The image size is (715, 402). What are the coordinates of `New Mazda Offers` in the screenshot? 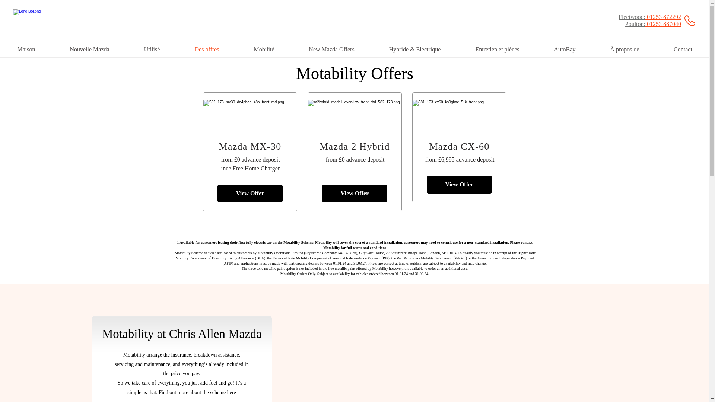 It's located at (331, 50).